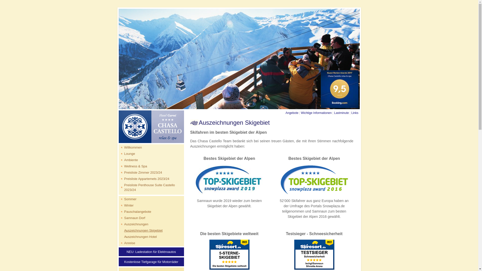  What do you see at coordinates (316, 113) in the screenshot?
I see `Wichtige Informationen` at bounding box center [316, 113].